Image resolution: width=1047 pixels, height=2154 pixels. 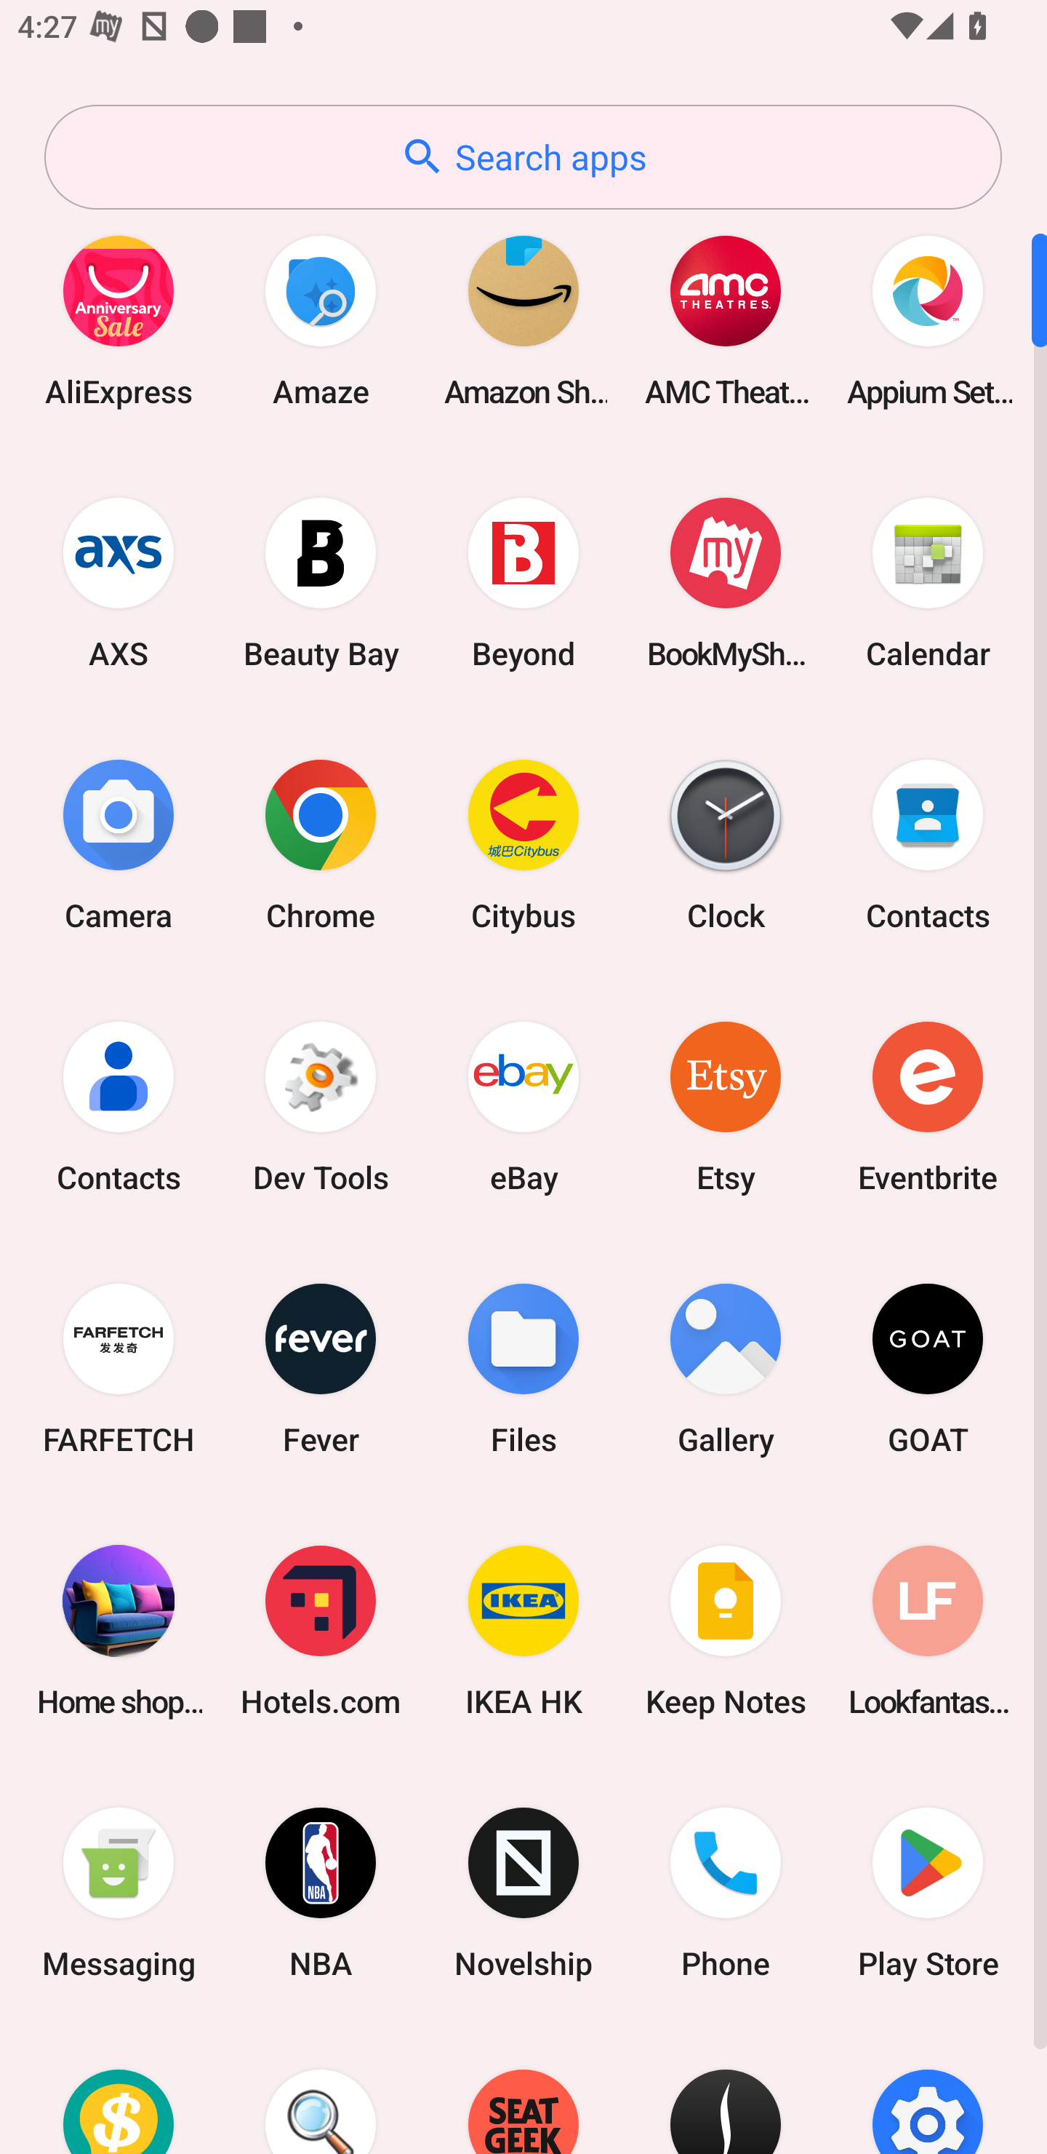 What do you see at coordinates (321, 1106) in the screenshot?
I see `Dev Tools` at bounding box center [321, 1106].